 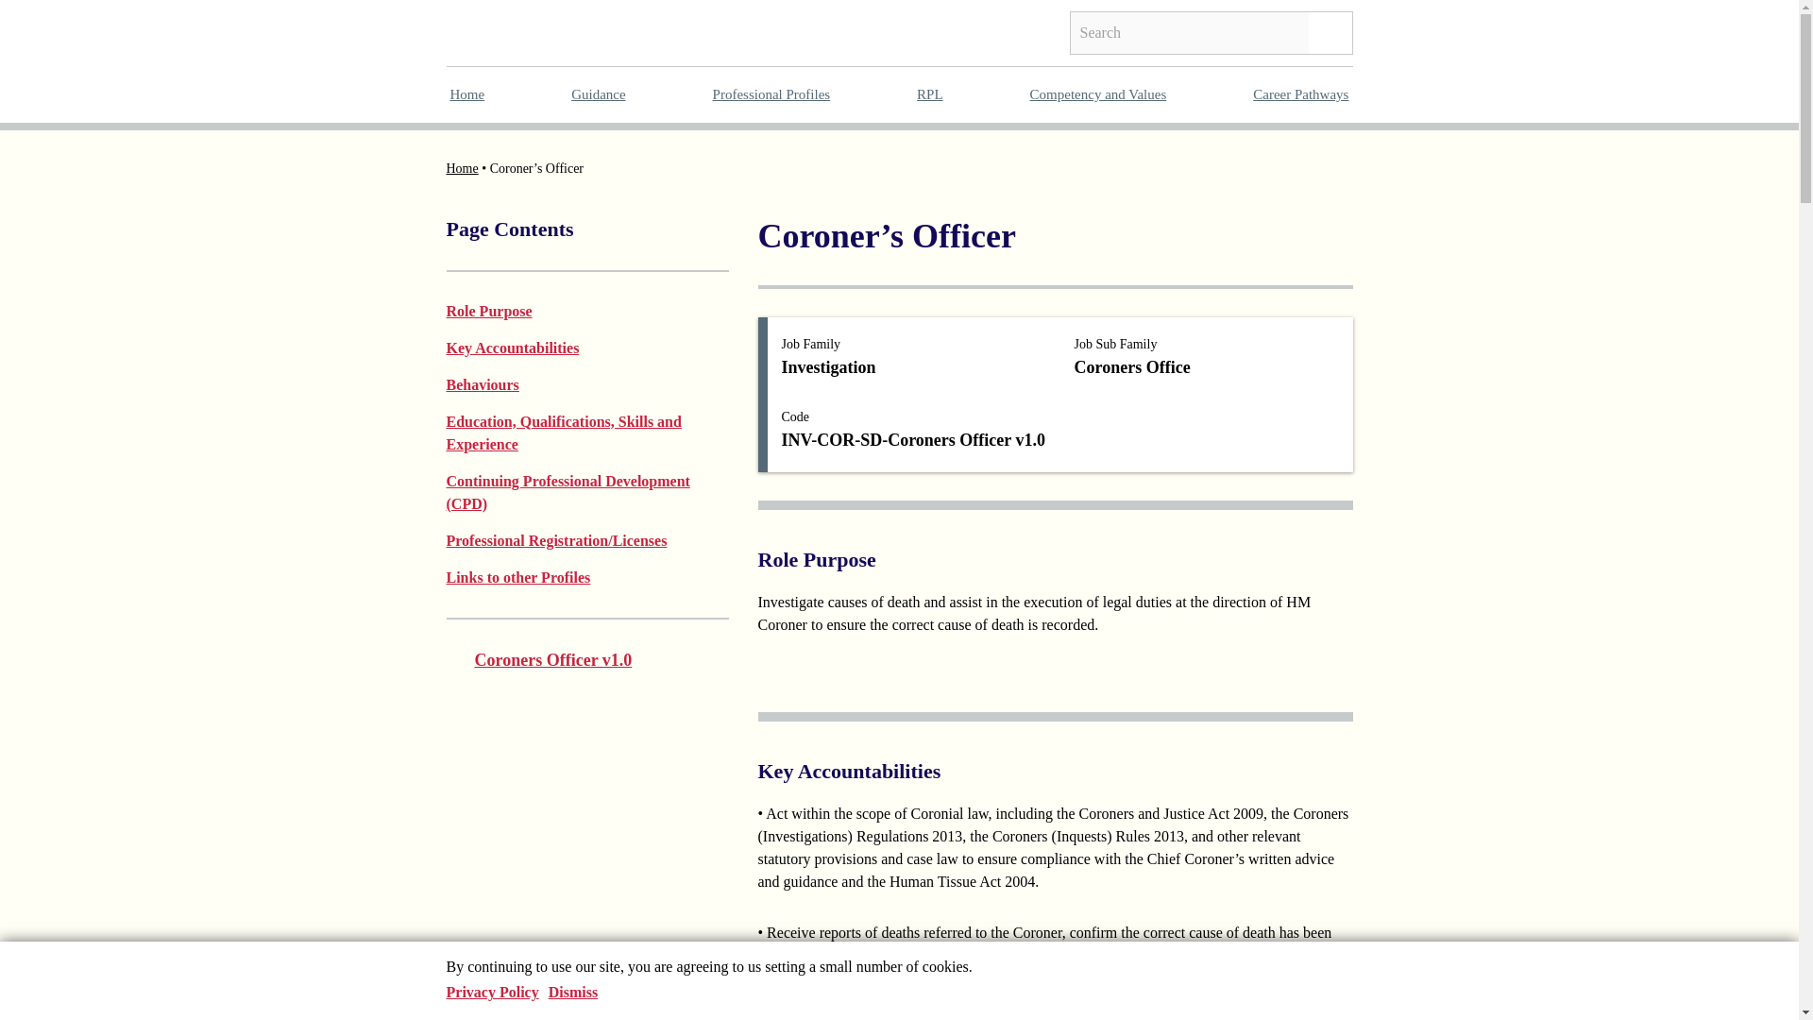 I want to click on Coroners Officer v1.0, so click(x=538, y=659).